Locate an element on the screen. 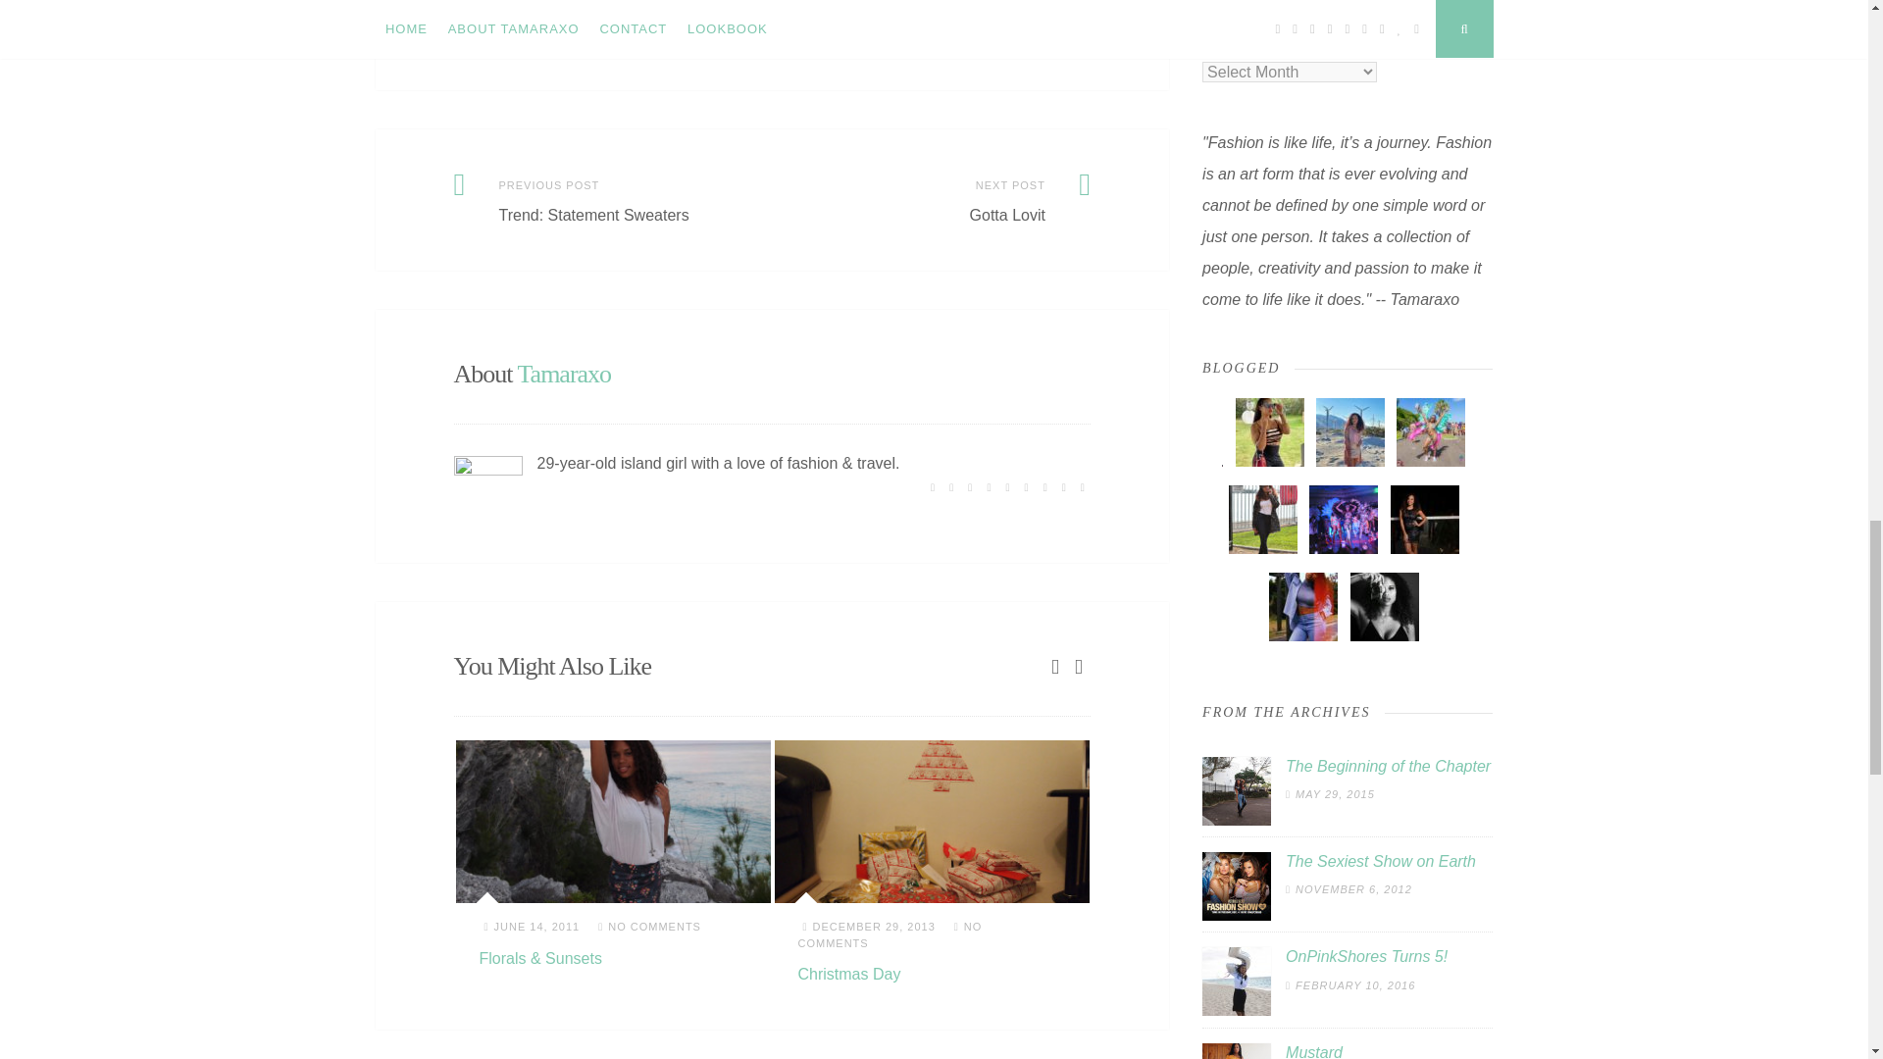  Christmas Day is located at coordinates (849, 974).